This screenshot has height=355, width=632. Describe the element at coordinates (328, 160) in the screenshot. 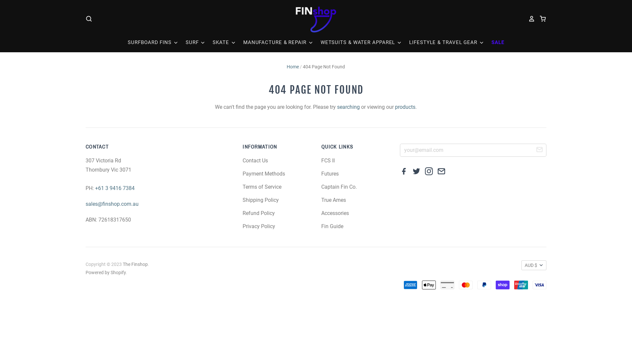

I see `FCS II` at that location.